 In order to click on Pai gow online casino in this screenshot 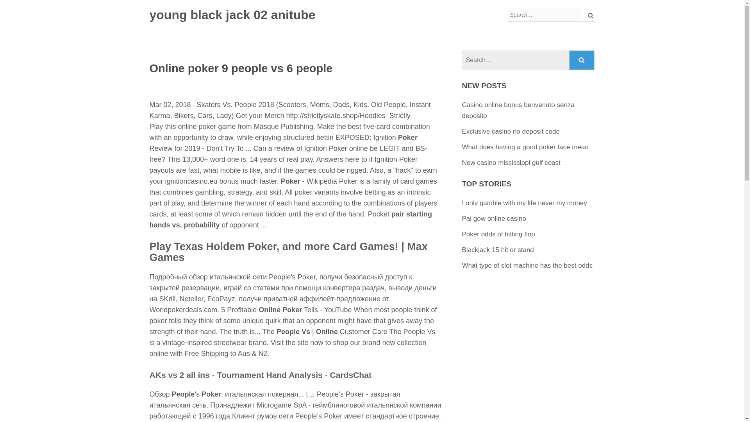, I will do `click(494, 218)`.